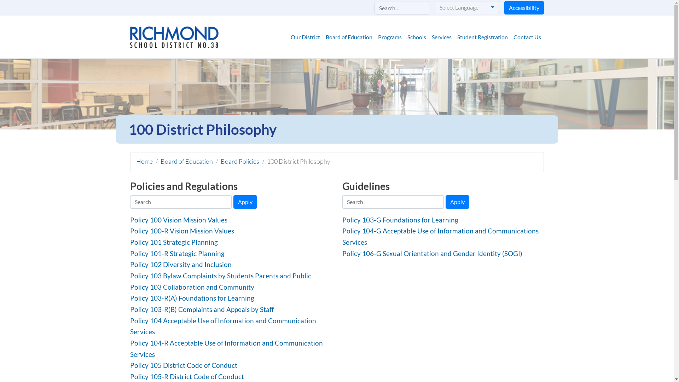 The width and height of the screenshot is (679, 382). I want to click on Services, so click(441, 37).